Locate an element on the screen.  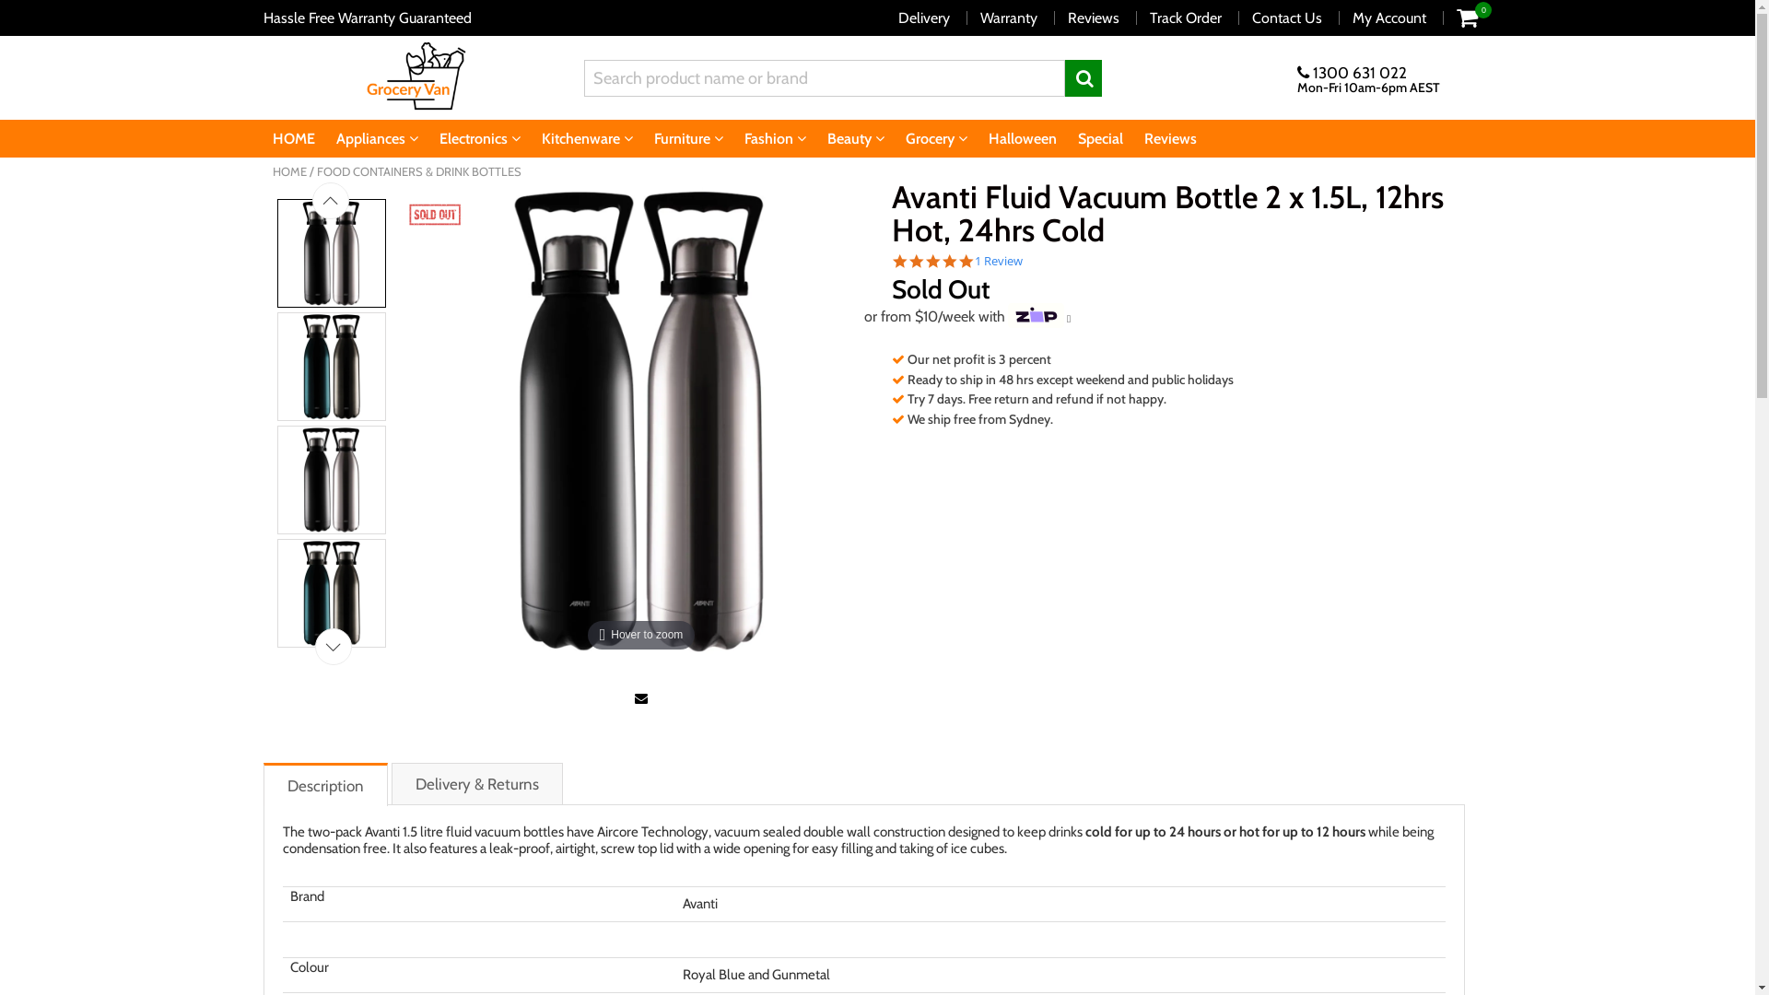
1300 631 022 is located at coordinates (1353, 72).